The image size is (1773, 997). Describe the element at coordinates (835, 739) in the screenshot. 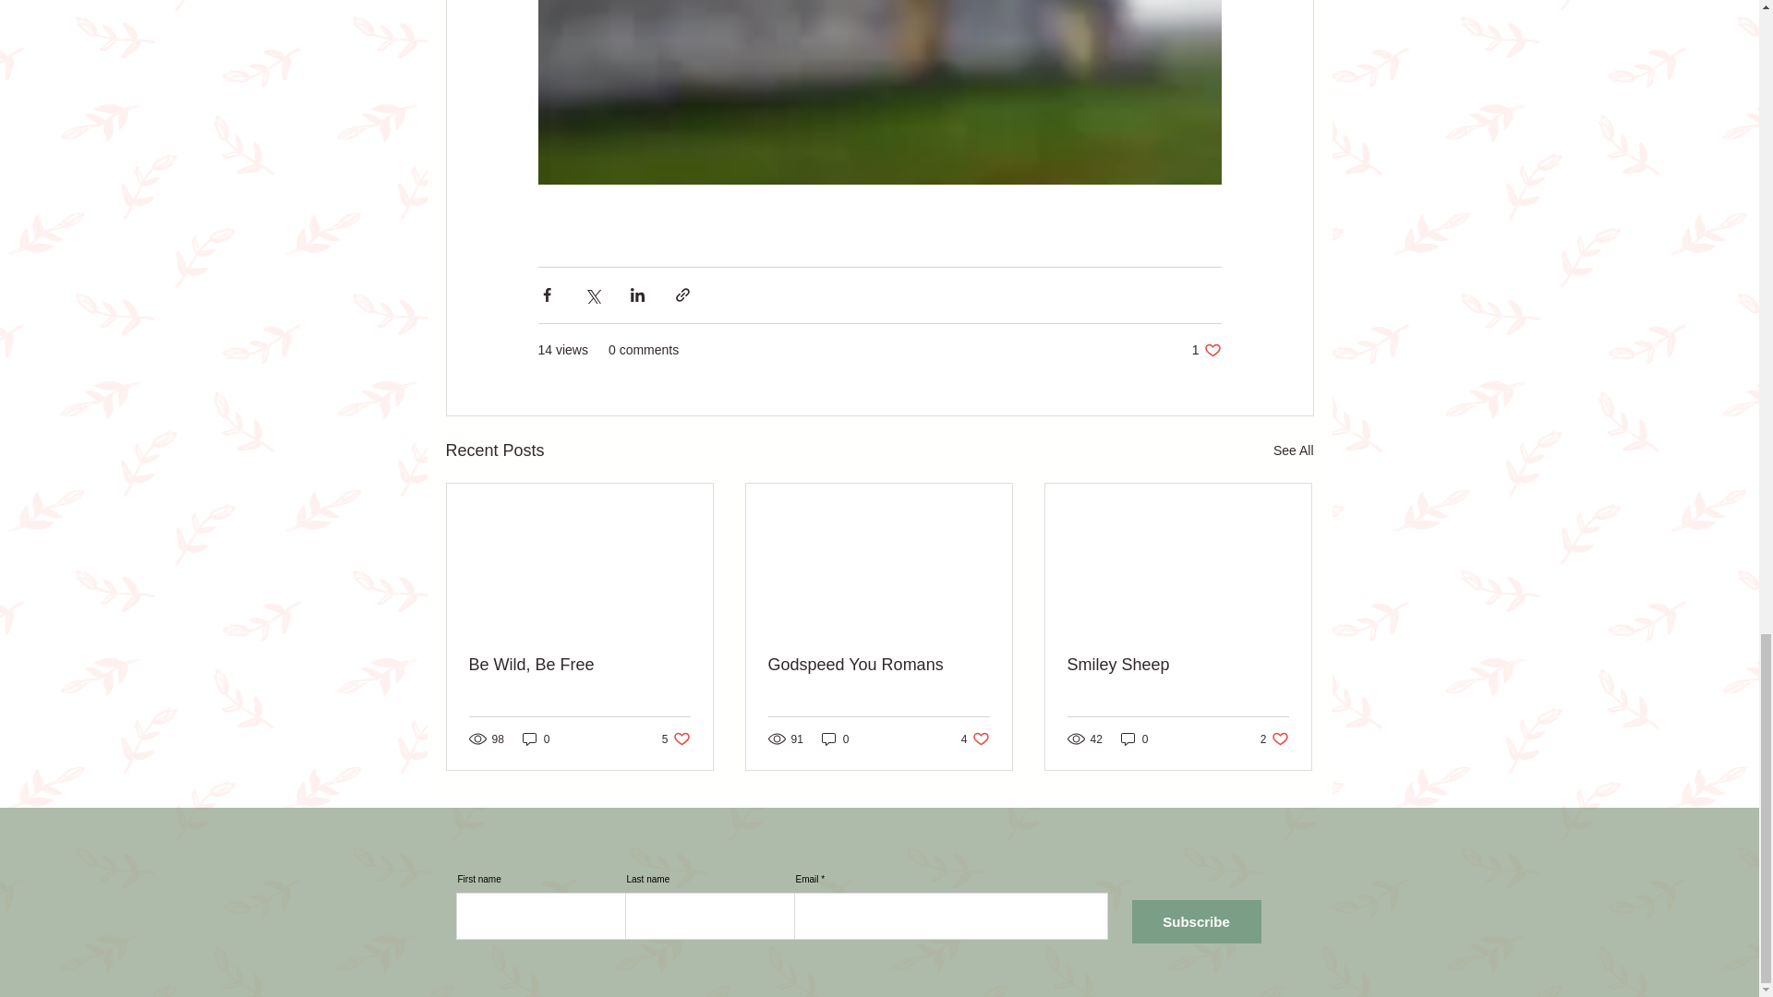

I see `0` at that location.